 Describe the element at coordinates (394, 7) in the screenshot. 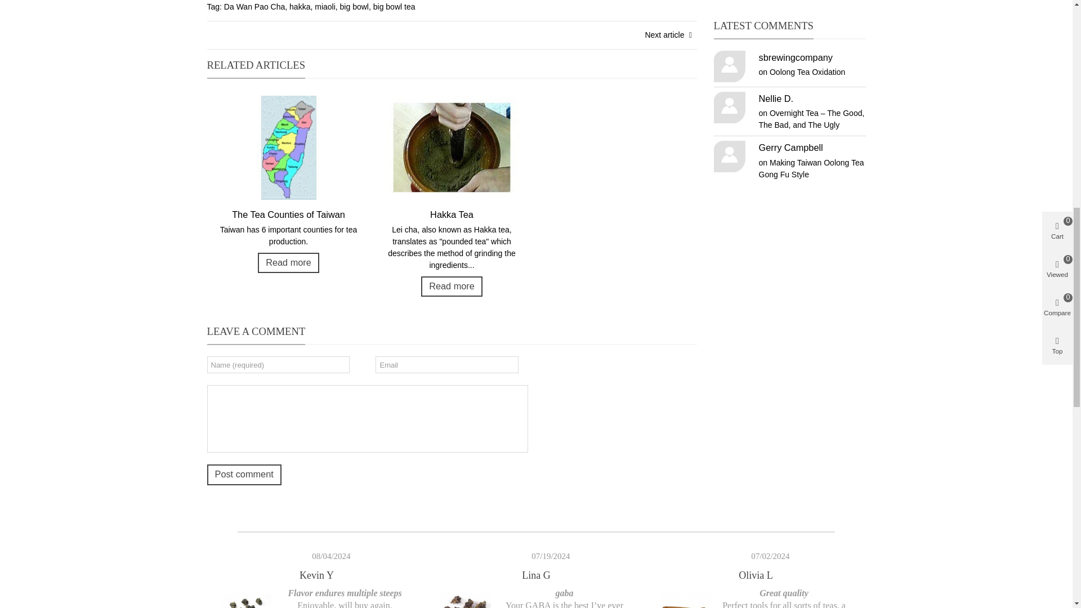

I see `big bowl tea` at that location.